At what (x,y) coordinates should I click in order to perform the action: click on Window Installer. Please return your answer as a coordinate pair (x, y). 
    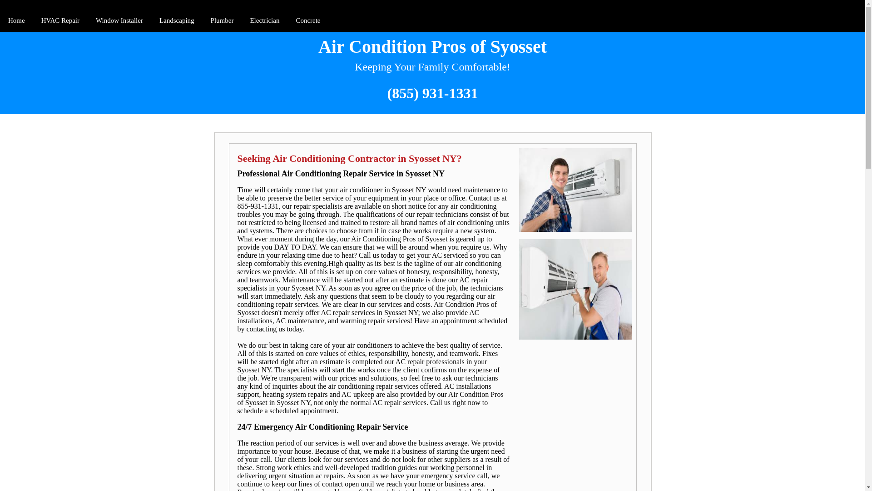
    Looking at the image, I should click on (119, 21).